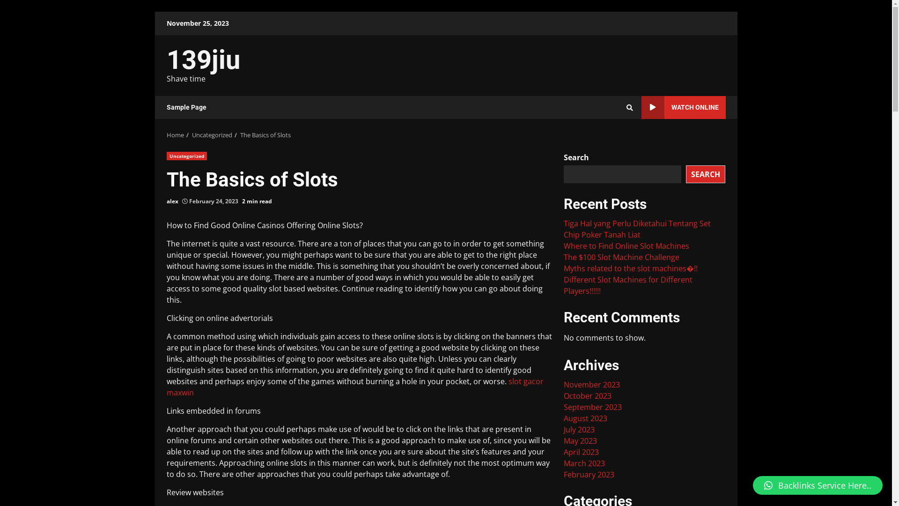  What do you see at coordinates (630, 107) in the screenshot?
I see `Search` at bounding box center [630, 107].